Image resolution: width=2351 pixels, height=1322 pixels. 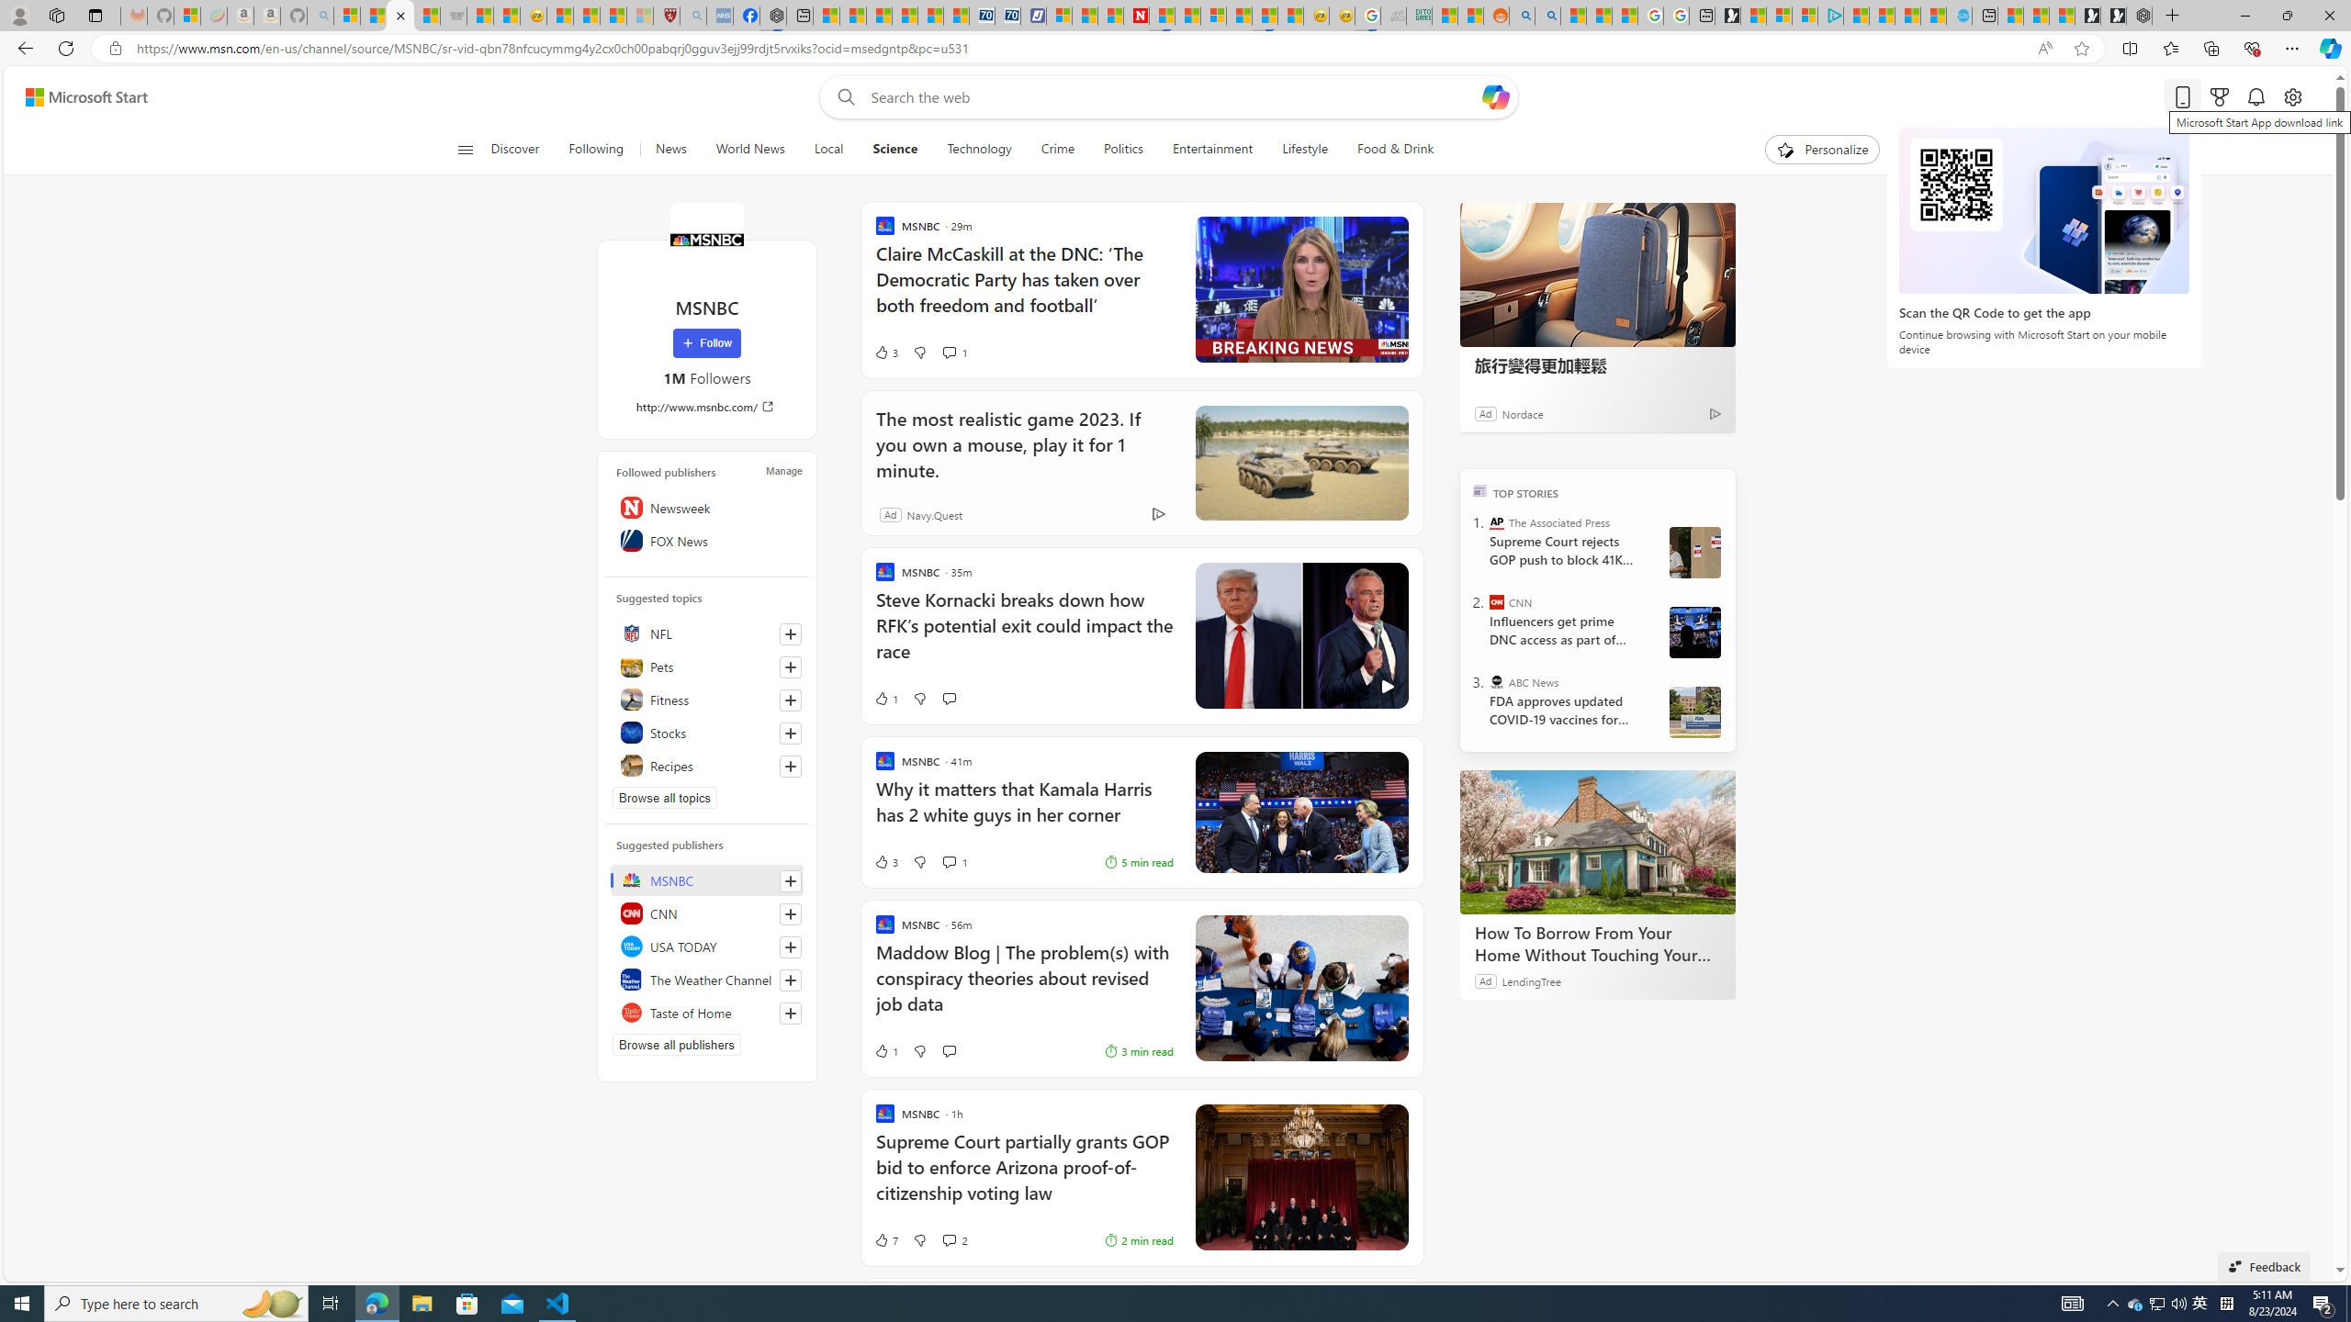 What do you see at coordinates (1694, 632) in the screenshot?
I see ` ATS_2336.jpg` at bounding box center [1694, 632].